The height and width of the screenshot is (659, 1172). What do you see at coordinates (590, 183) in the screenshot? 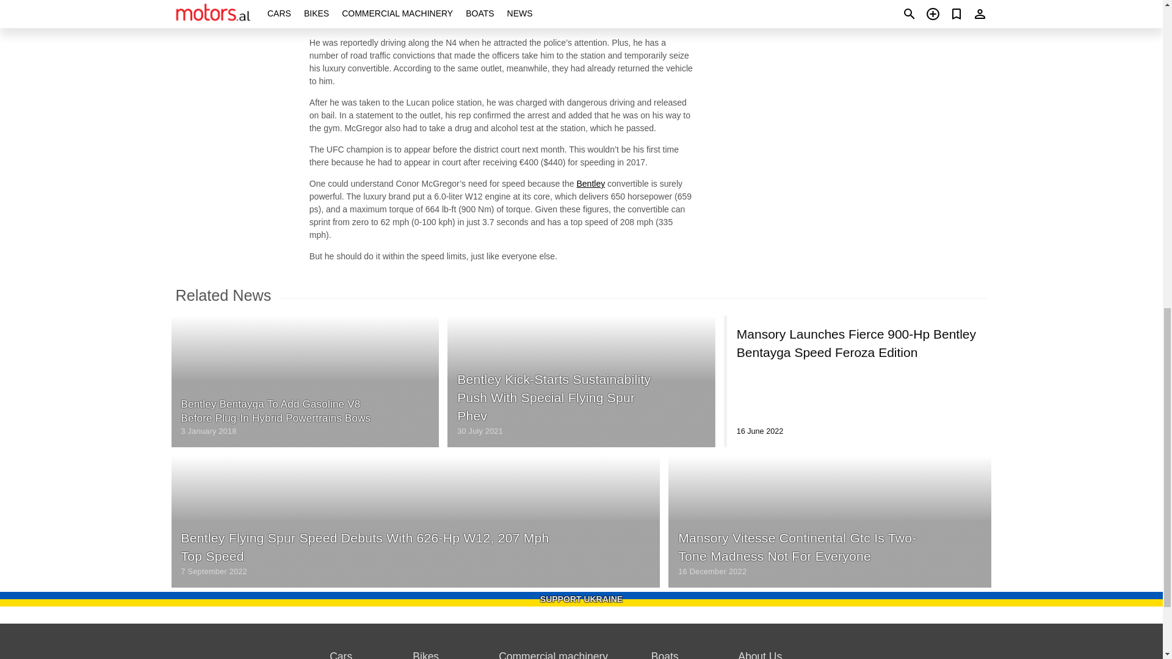
I see `Bentley` at bounding box center [590, 183].